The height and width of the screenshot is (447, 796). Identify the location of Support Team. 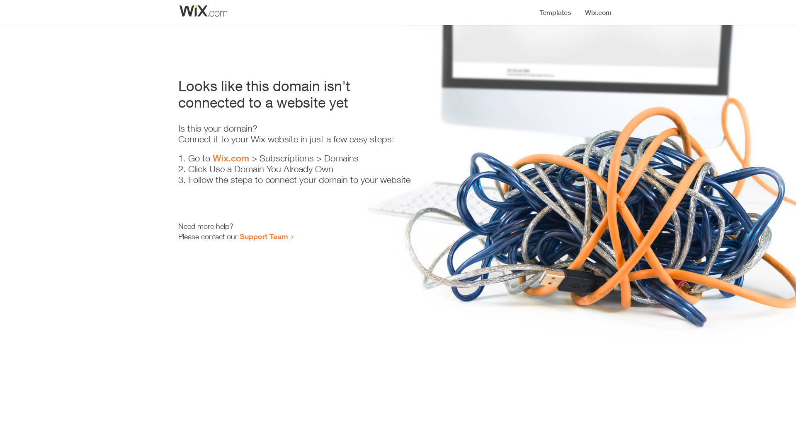
(264, 236).